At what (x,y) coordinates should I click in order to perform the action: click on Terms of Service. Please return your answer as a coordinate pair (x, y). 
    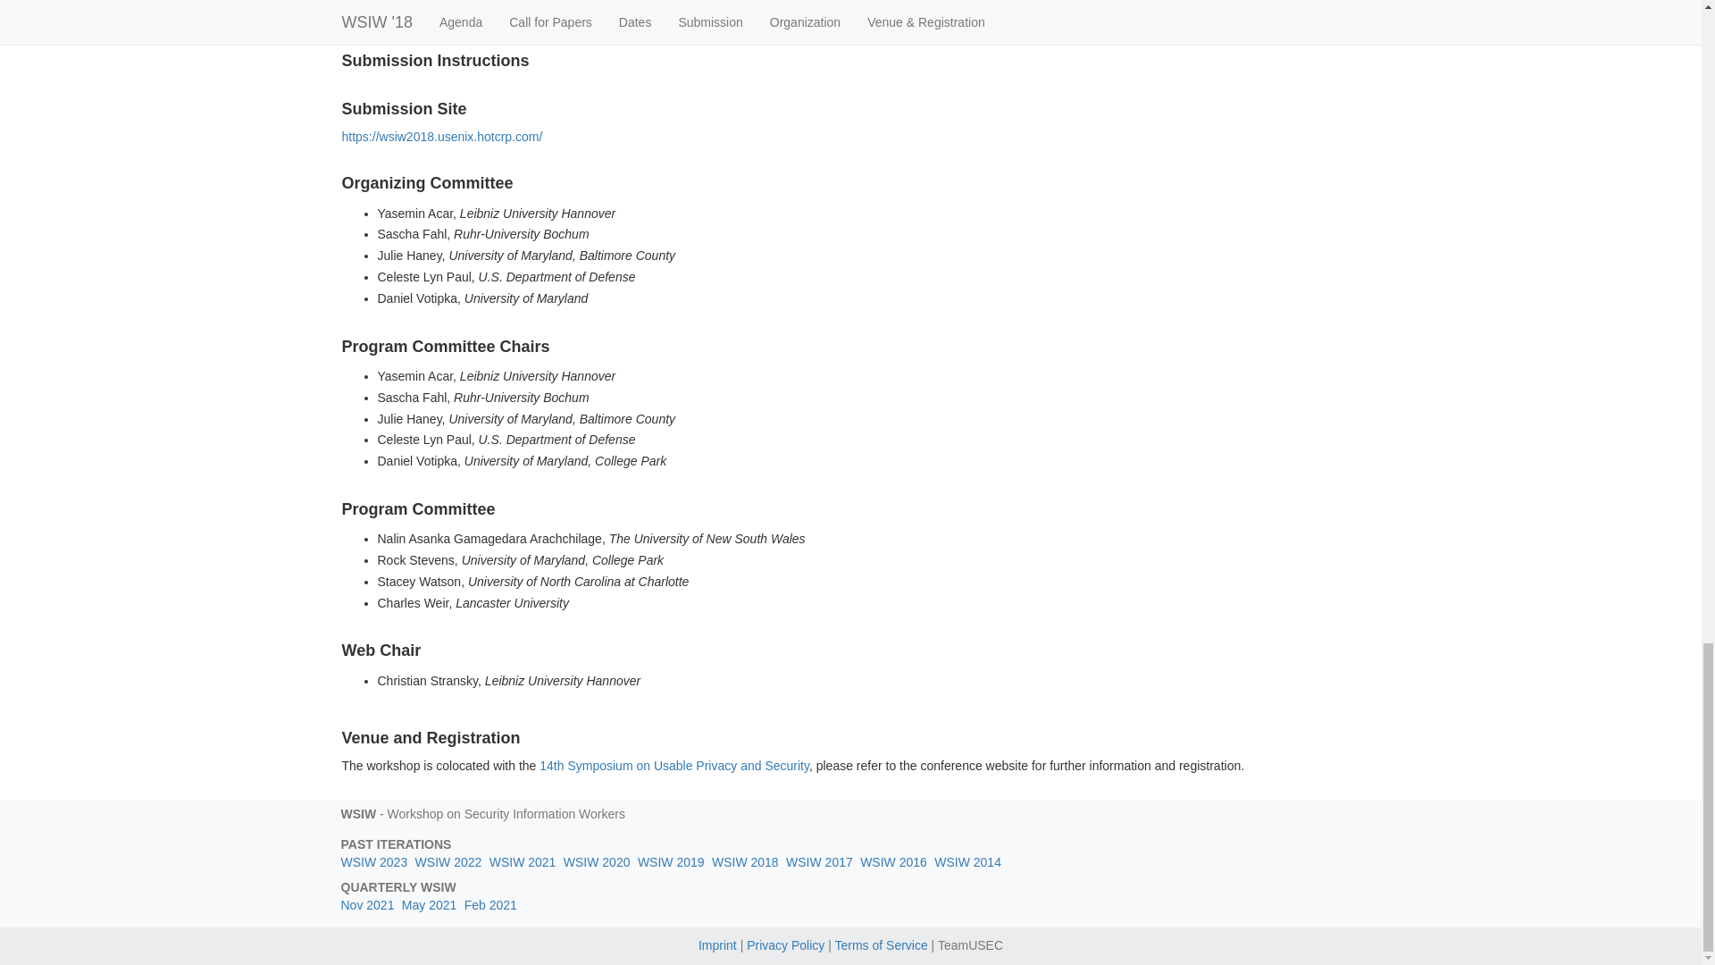
    Looking at the image, I should click on (881, 944).